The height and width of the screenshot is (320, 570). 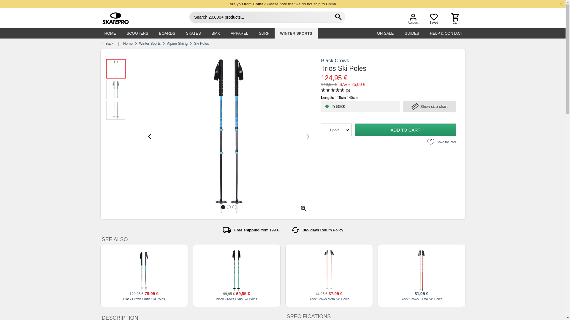 What do you see at coordinates (113, 18) in the screenshot?
I see `SkatePro` at bounding box center [113, 18].